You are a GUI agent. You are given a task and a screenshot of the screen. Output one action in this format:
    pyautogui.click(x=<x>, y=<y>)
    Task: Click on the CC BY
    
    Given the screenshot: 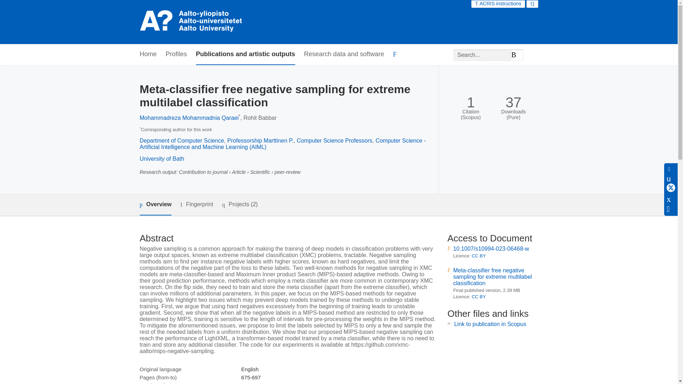 What is the action you would take?
    pyautogui.click(x=479, y=297)
    